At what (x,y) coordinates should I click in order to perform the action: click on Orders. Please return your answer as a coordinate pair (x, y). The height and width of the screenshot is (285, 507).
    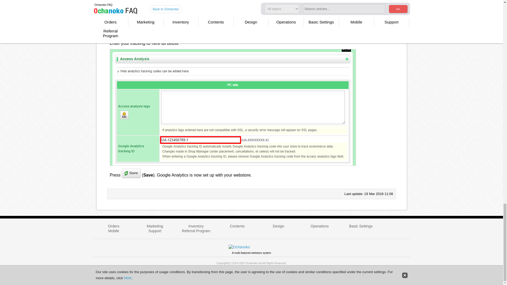
    Looking at the image, I should click on (114, 226).